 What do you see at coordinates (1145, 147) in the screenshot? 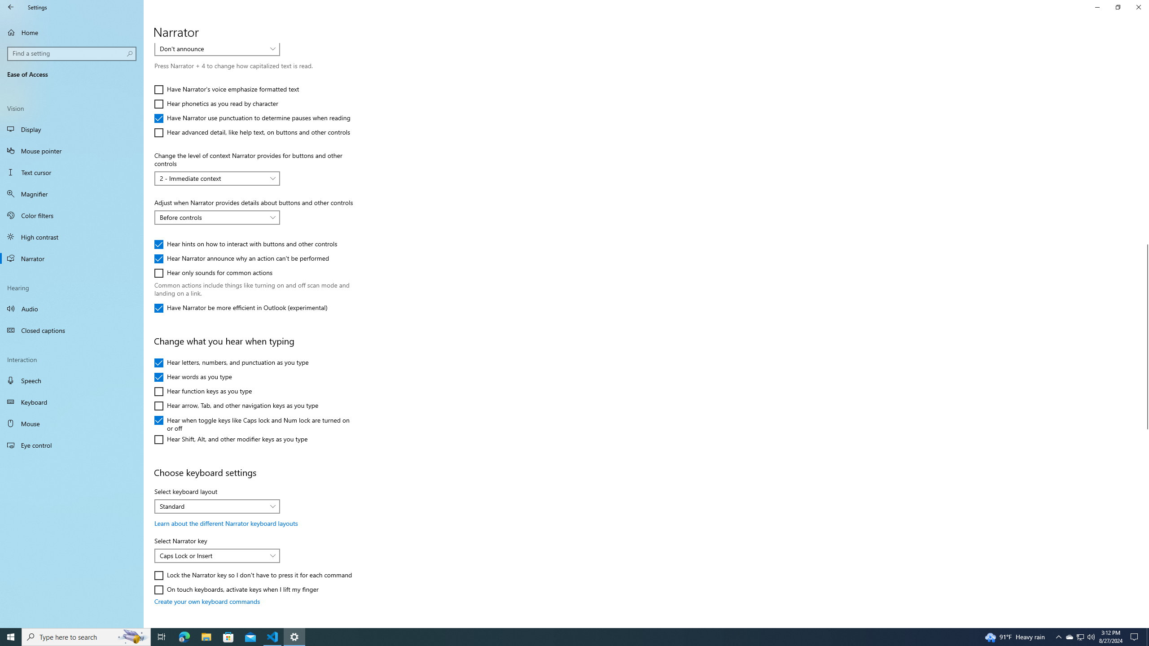
I see `Vertical Large Decrease` at bounding box center [1145, 147].